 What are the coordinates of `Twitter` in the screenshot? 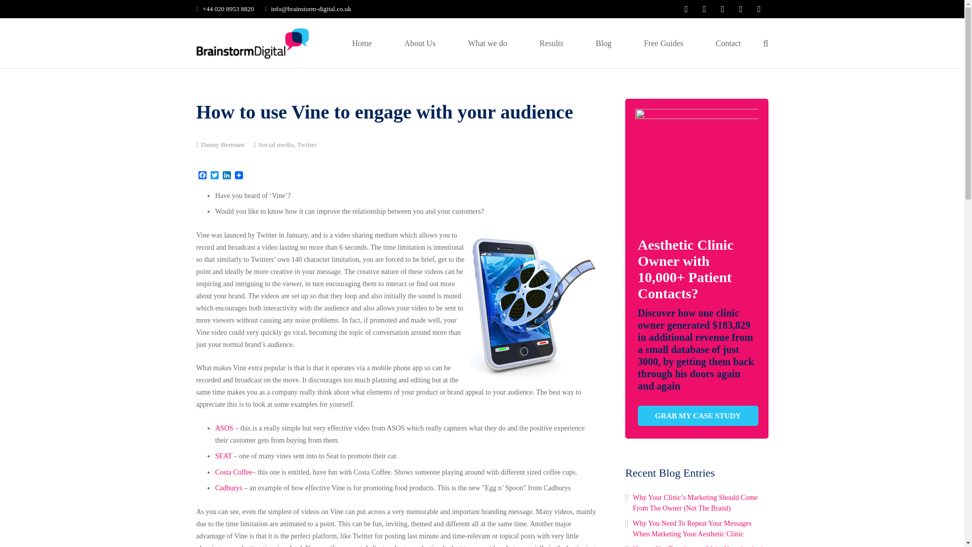 It's located at (215, 176).